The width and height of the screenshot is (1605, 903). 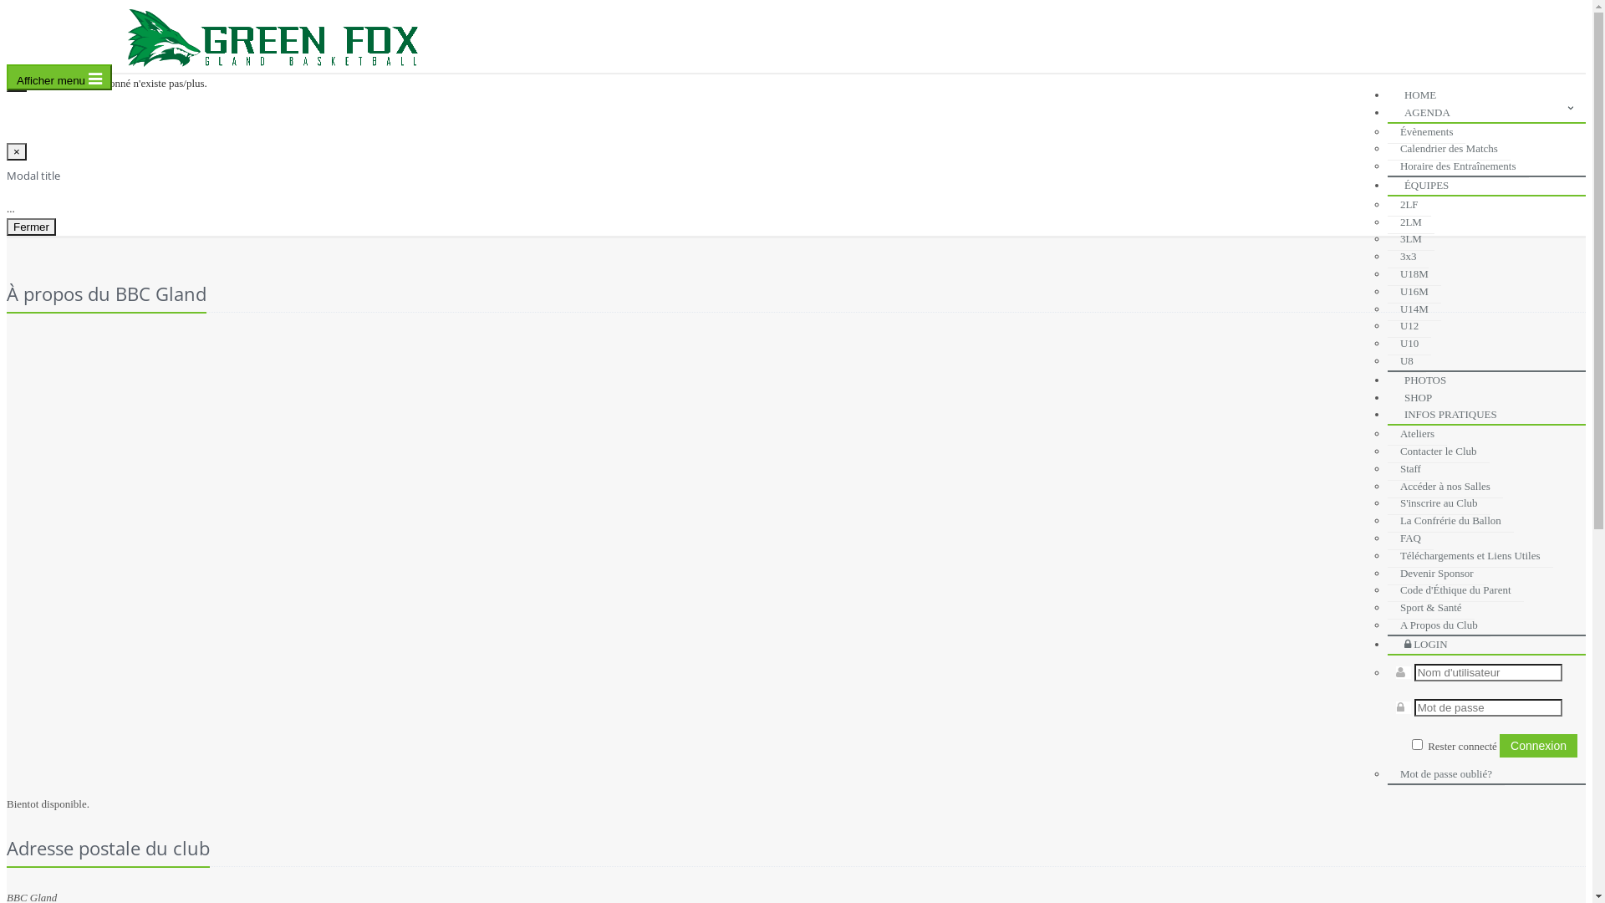 I want to click on AGENDA, so click(x=1431, y=110).